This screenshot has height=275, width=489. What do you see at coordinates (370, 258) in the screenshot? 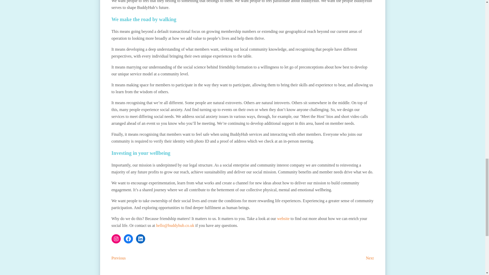
I see `Next` at bounding box center [370, 258].